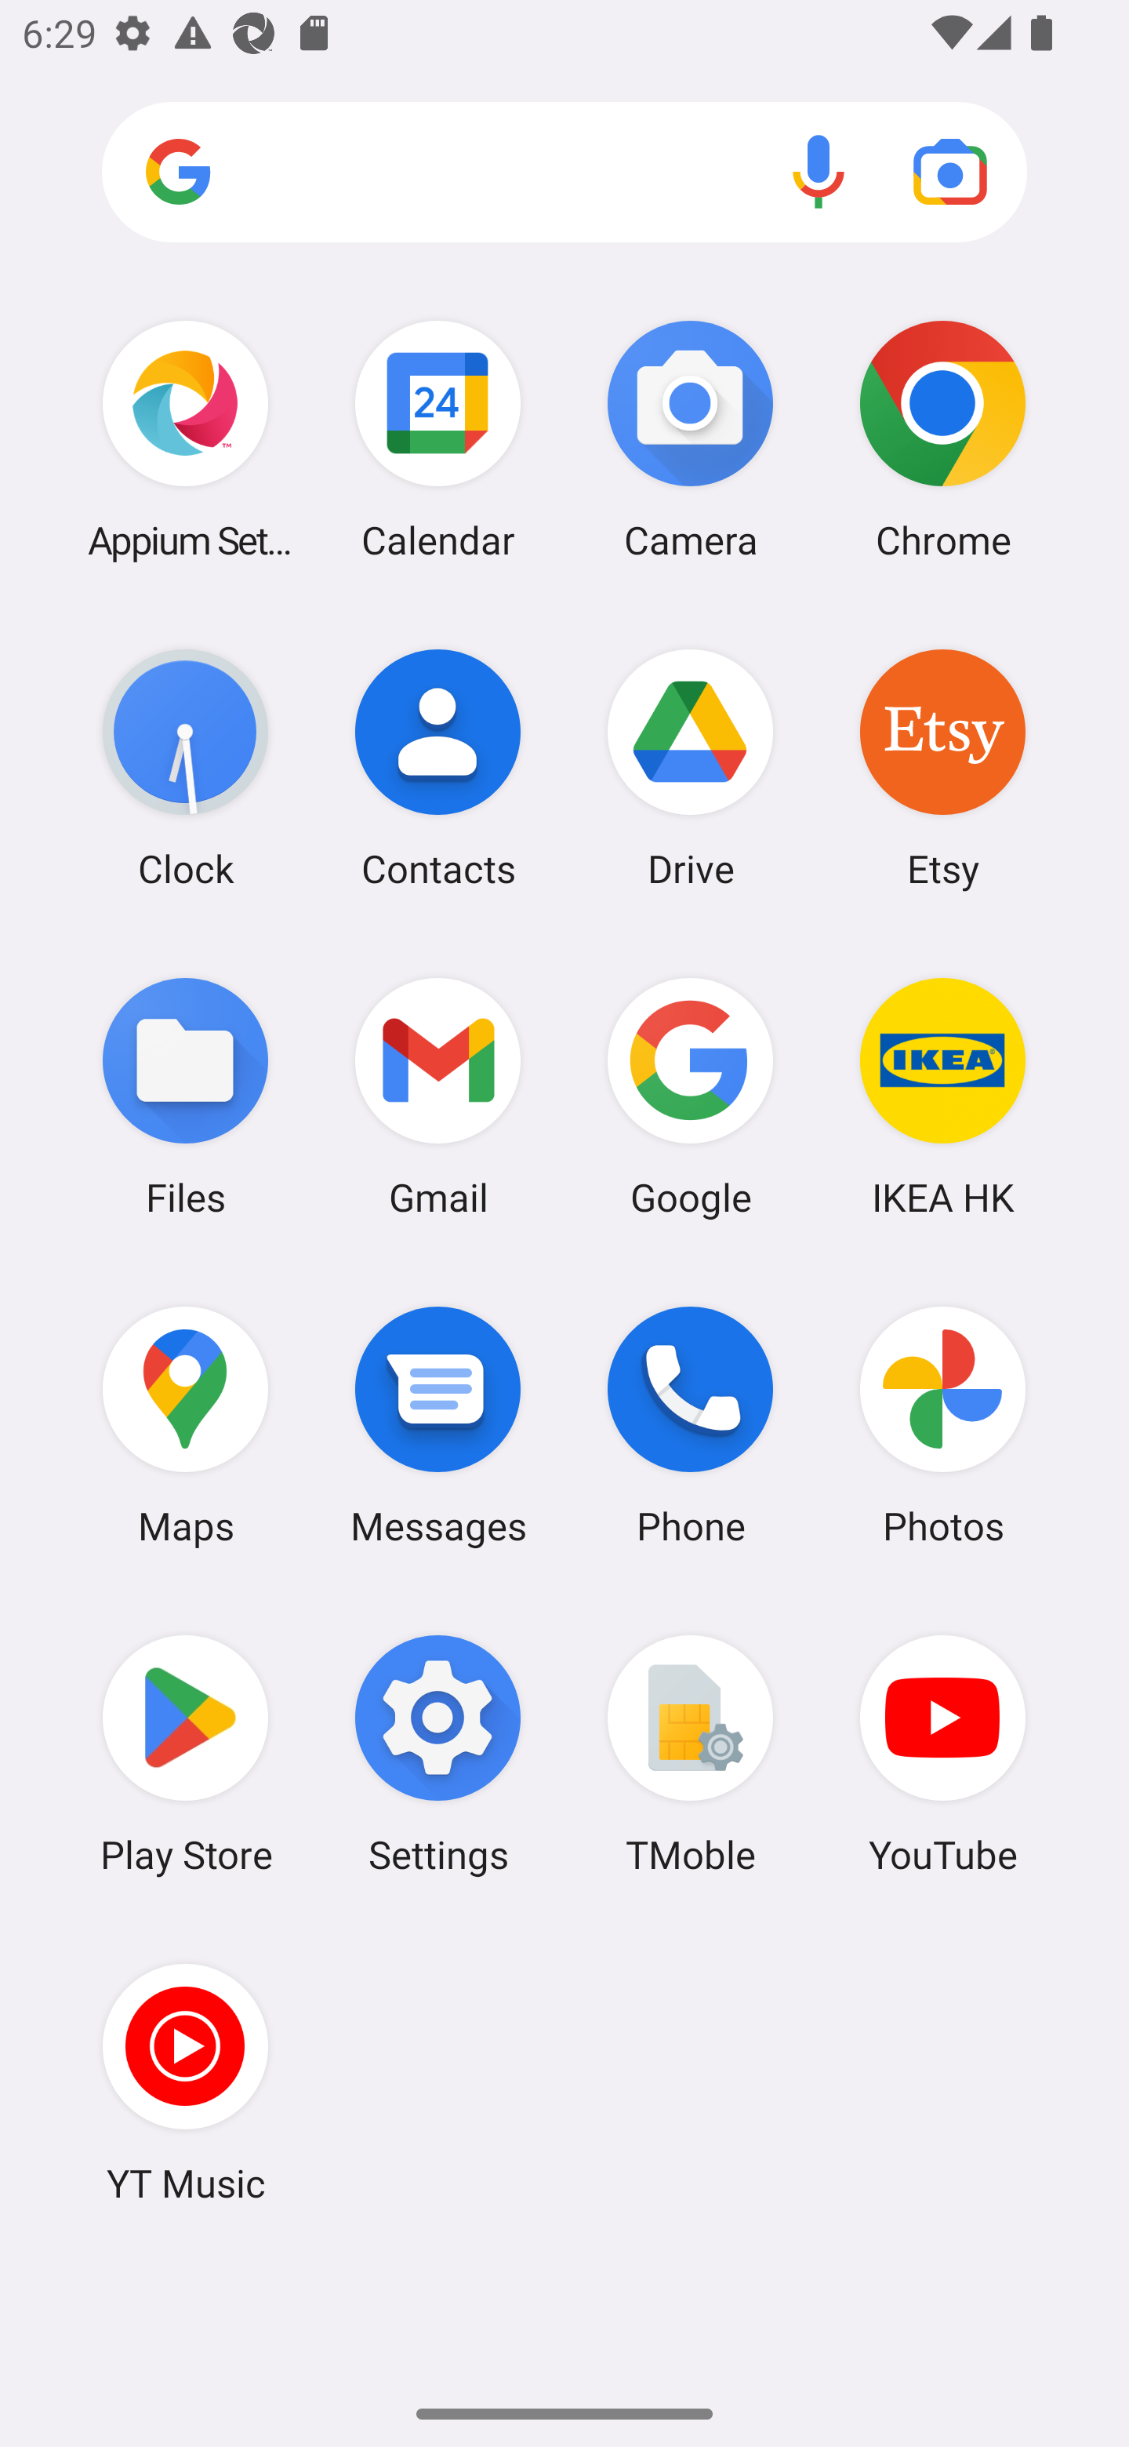 The height and width of the screenshot is (2447, 1129). Describe the element at coordinates (185, 1096) in the screenshot. I see `Files` at that location.